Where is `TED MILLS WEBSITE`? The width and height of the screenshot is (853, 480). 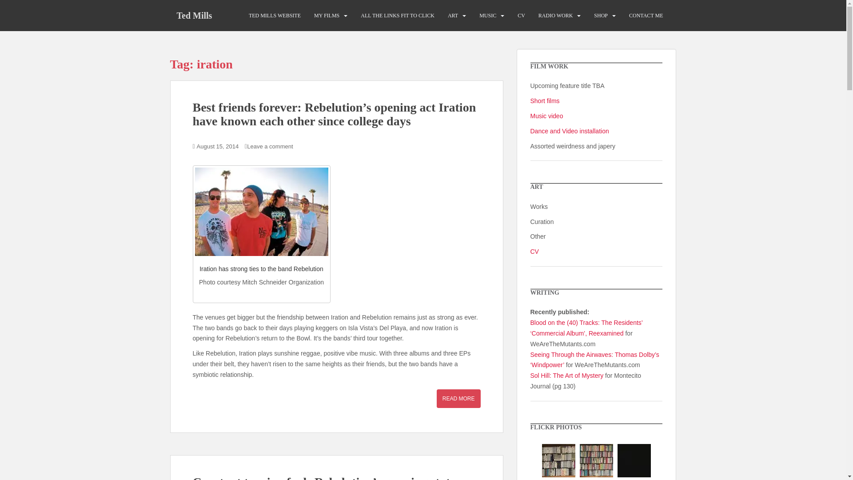
TED MILLS WEBSITE is located at coordinates (275, 16).